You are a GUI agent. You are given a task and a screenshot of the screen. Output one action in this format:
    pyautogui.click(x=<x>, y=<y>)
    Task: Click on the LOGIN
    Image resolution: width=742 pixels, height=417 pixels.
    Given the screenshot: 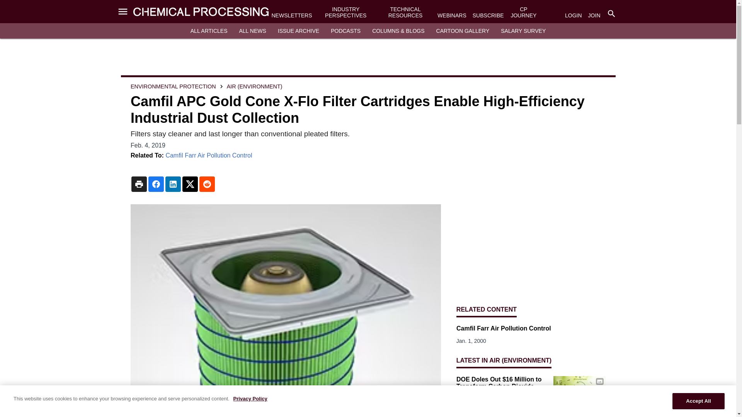 What is the action you would take?
    pyautogui.click(x=573, y=15)
    